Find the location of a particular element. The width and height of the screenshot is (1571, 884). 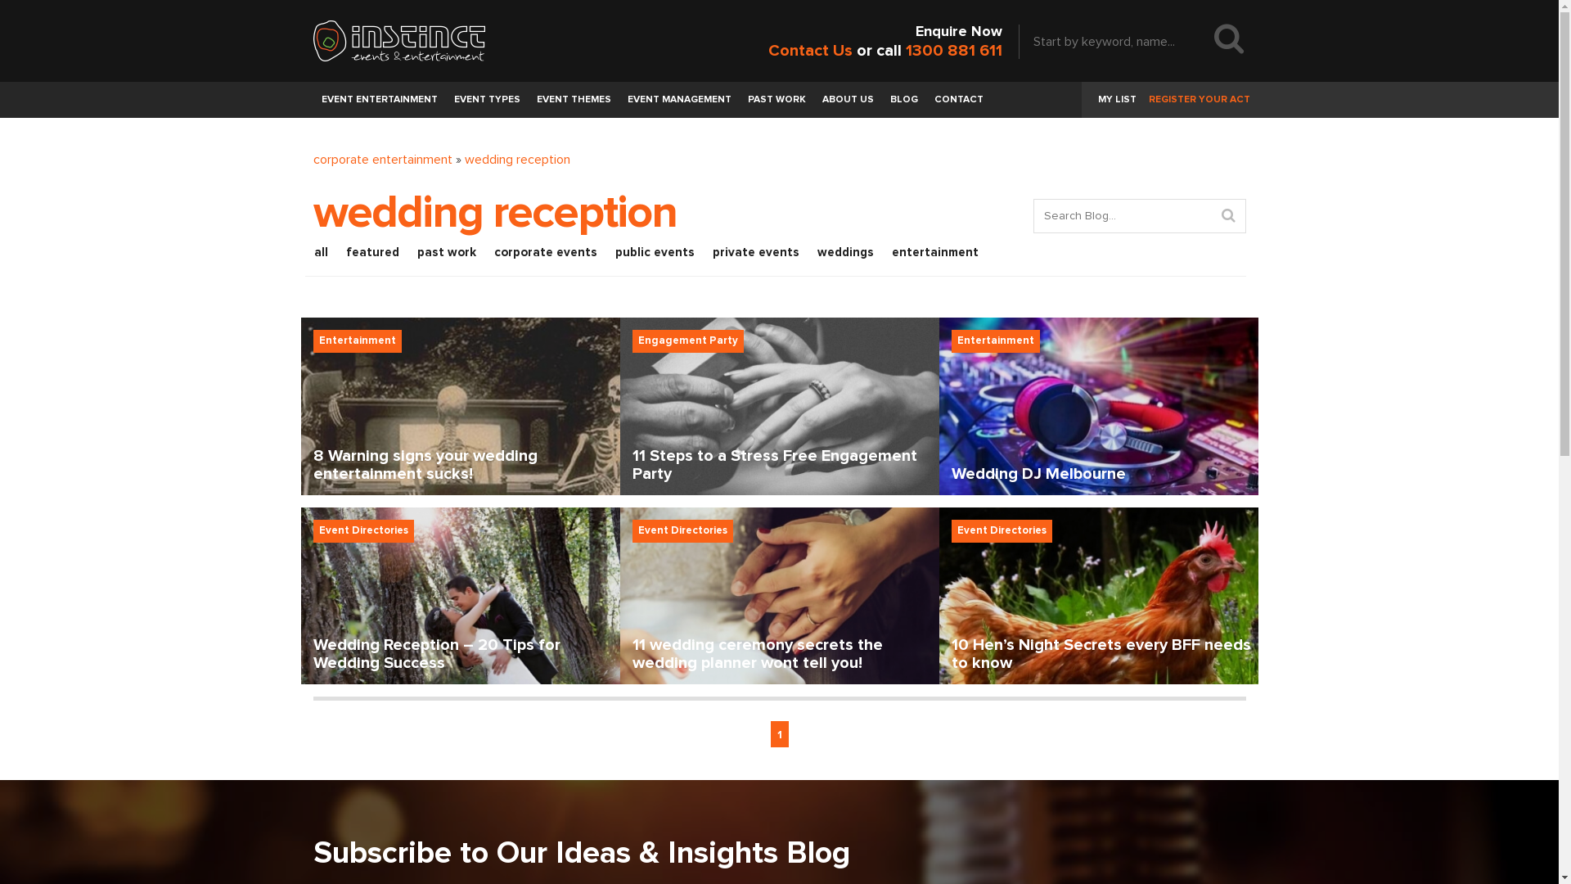

EVENT ENTERTAINMENT is located at coordinates (379, 100).